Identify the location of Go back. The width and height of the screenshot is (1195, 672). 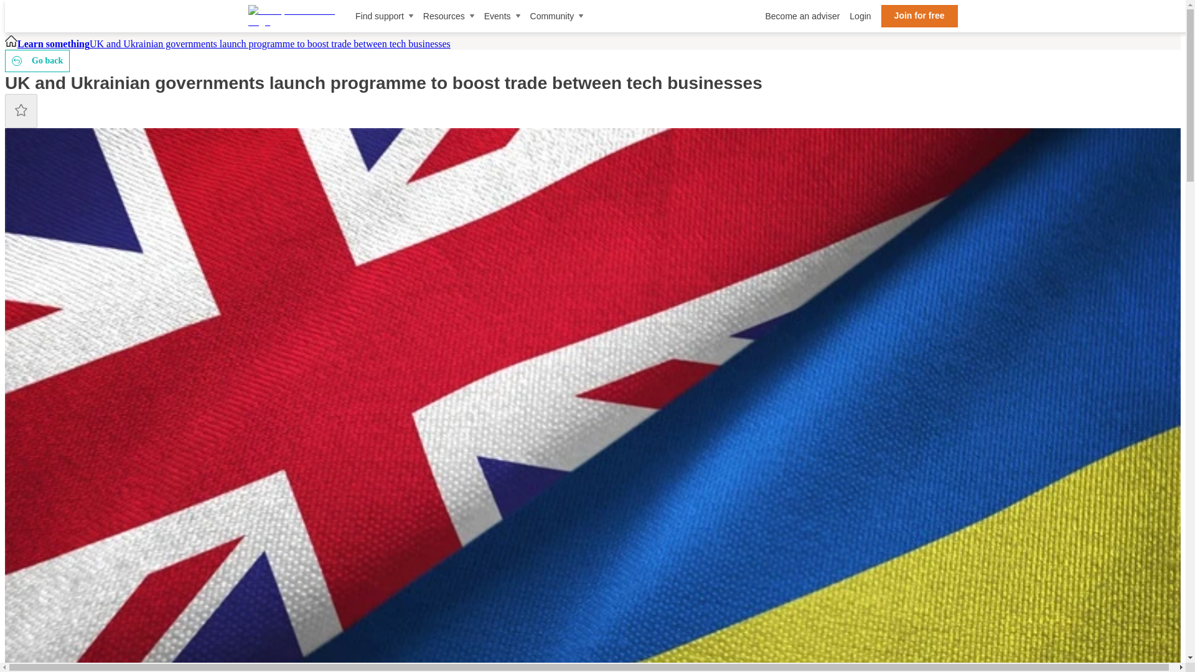
(37, 60).